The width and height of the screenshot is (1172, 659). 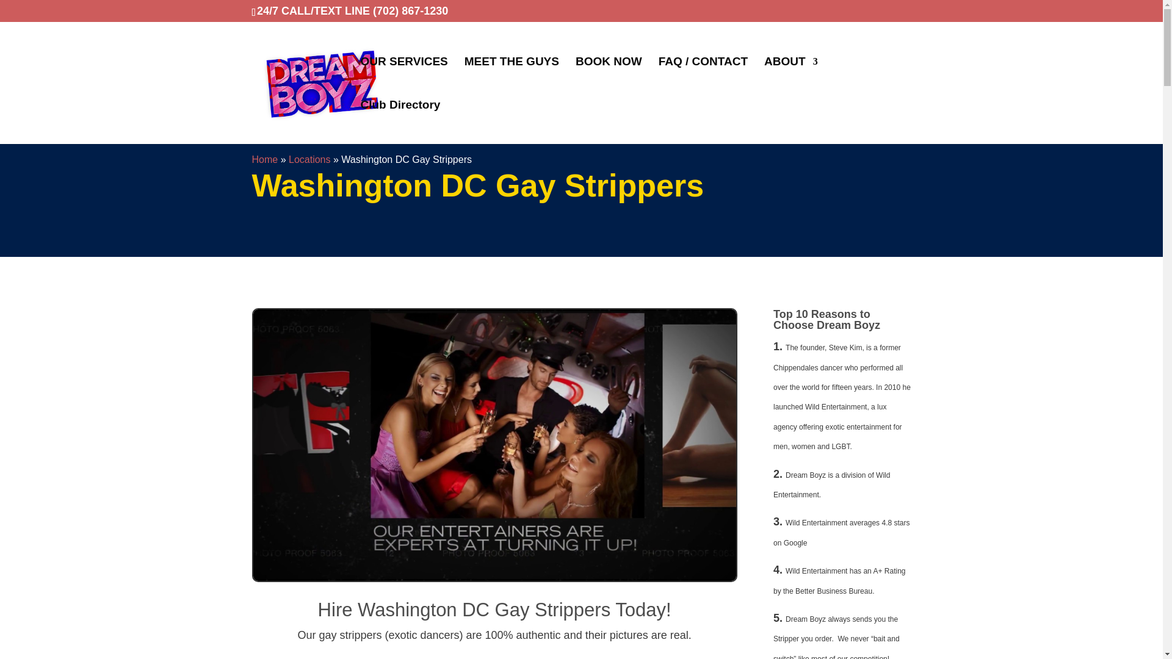 I want to click on Home, so click(x=265, y=159).